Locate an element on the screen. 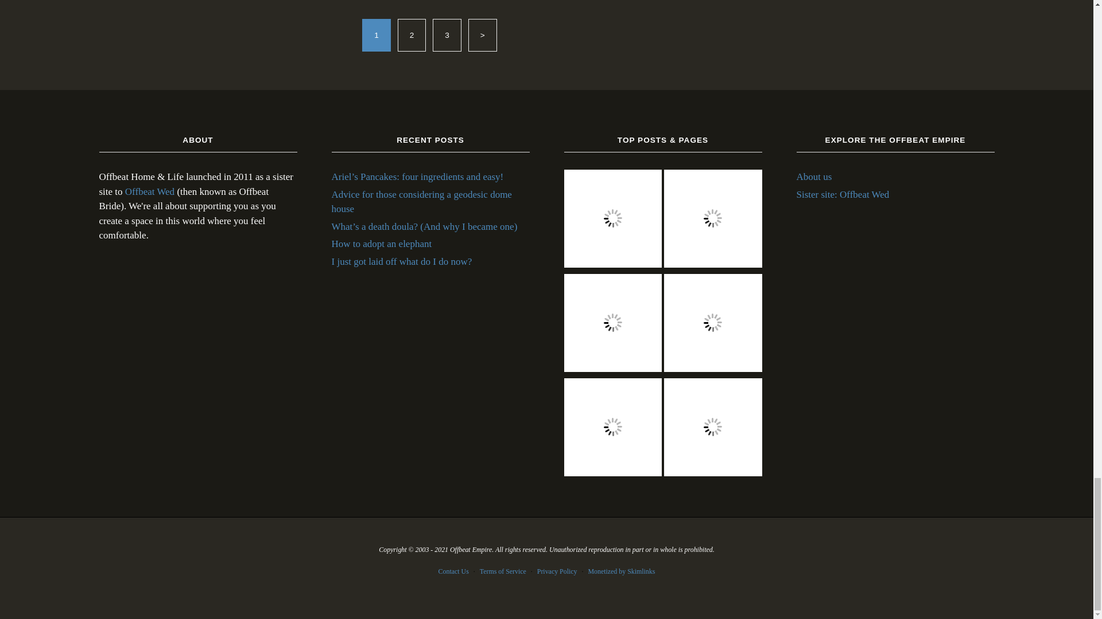 The height and width of the screenshot is (619, 1102). The 5-minute hack for making elastic waistbands smaller is located at coordinates (612, 429).